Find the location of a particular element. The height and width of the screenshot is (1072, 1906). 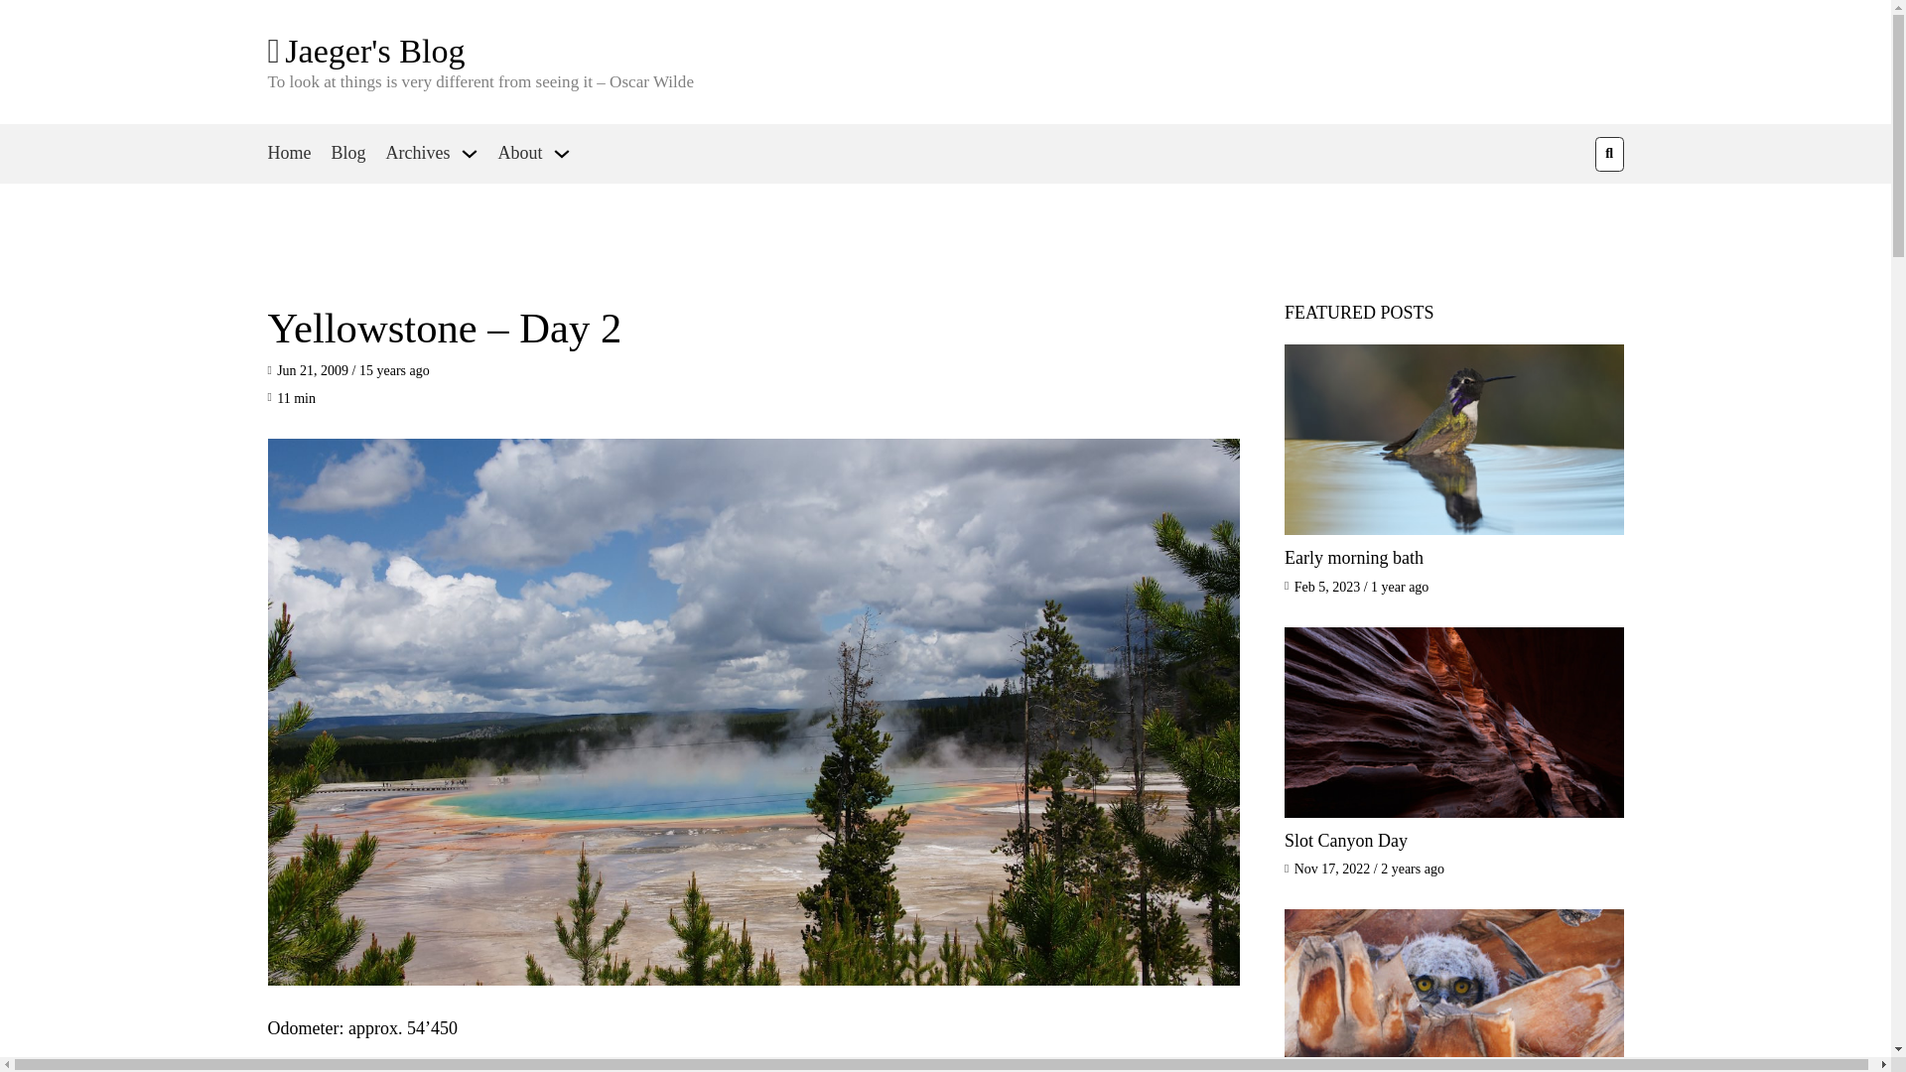

Jaeger's Blog is located at coordinates (374, 52).